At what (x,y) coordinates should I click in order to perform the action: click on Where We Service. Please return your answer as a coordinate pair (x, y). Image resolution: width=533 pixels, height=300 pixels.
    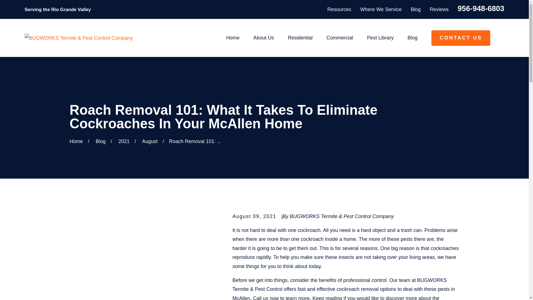
    Looking at the image, I should click on (381, 9).